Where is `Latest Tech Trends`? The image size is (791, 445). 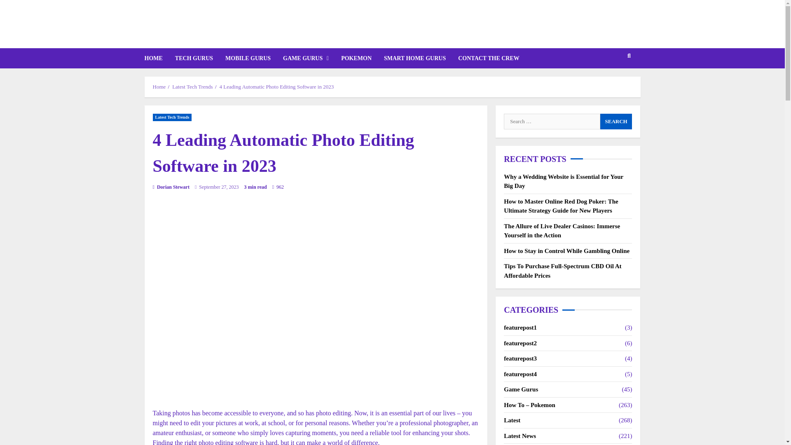
Latest Tech Trends is located at coordinates (192, 87).